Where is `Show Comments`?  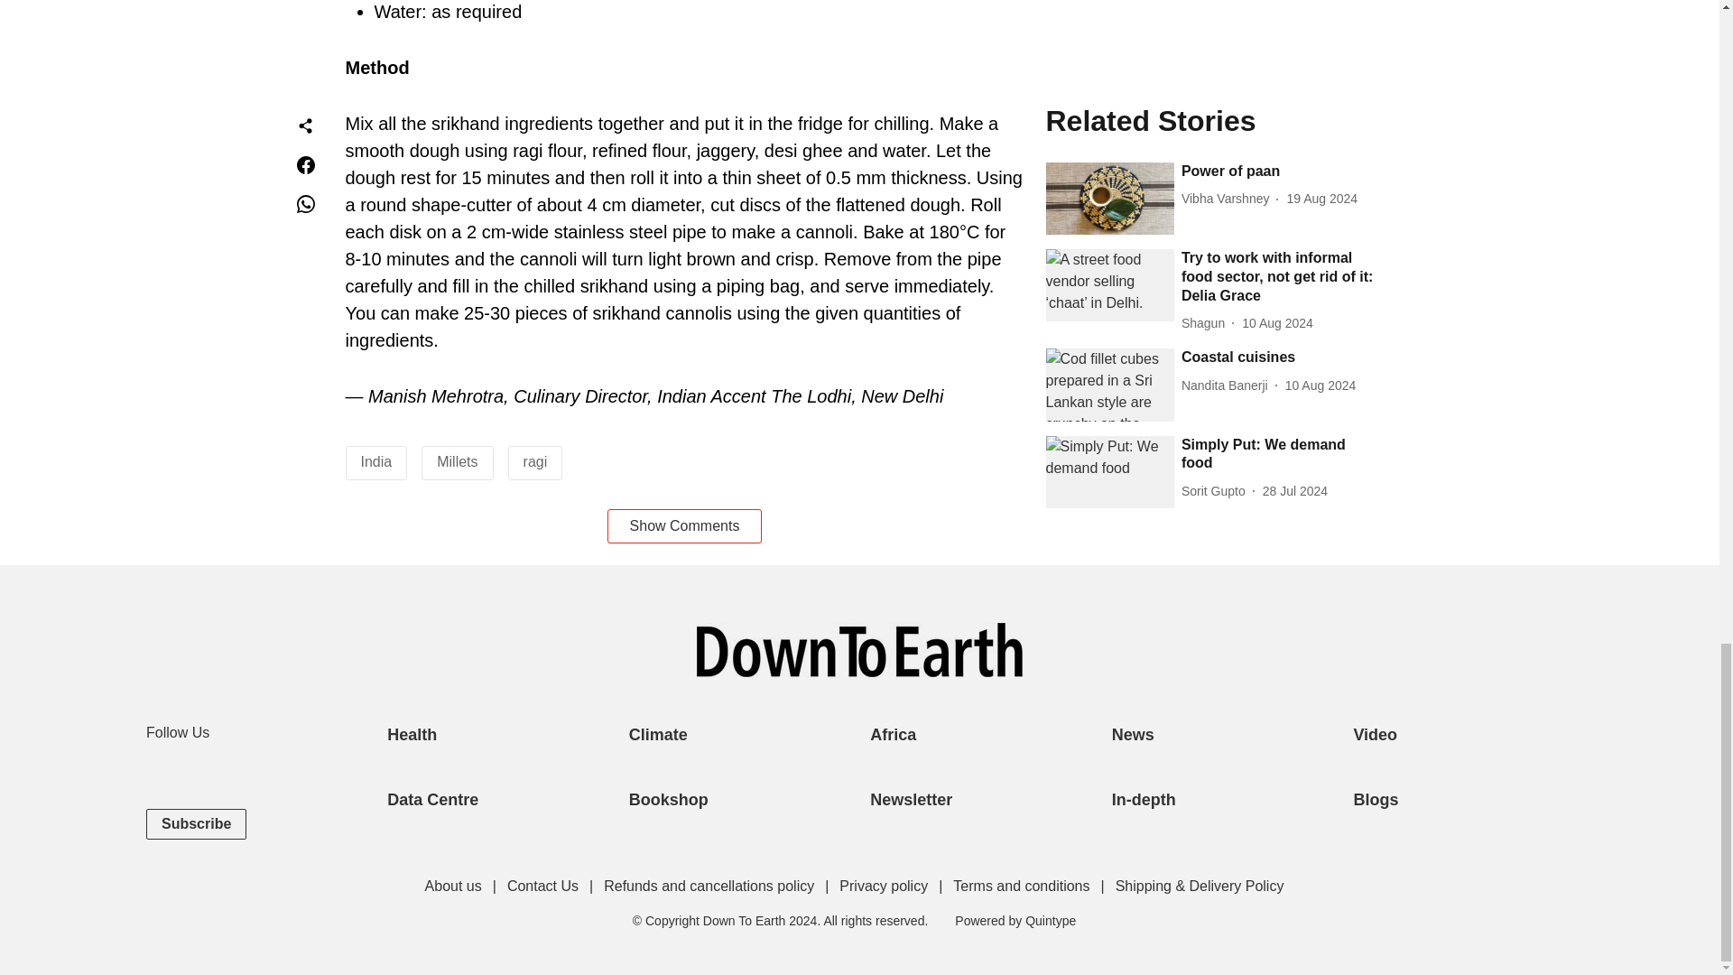
Show Comments is located at coordinates (684, 525).